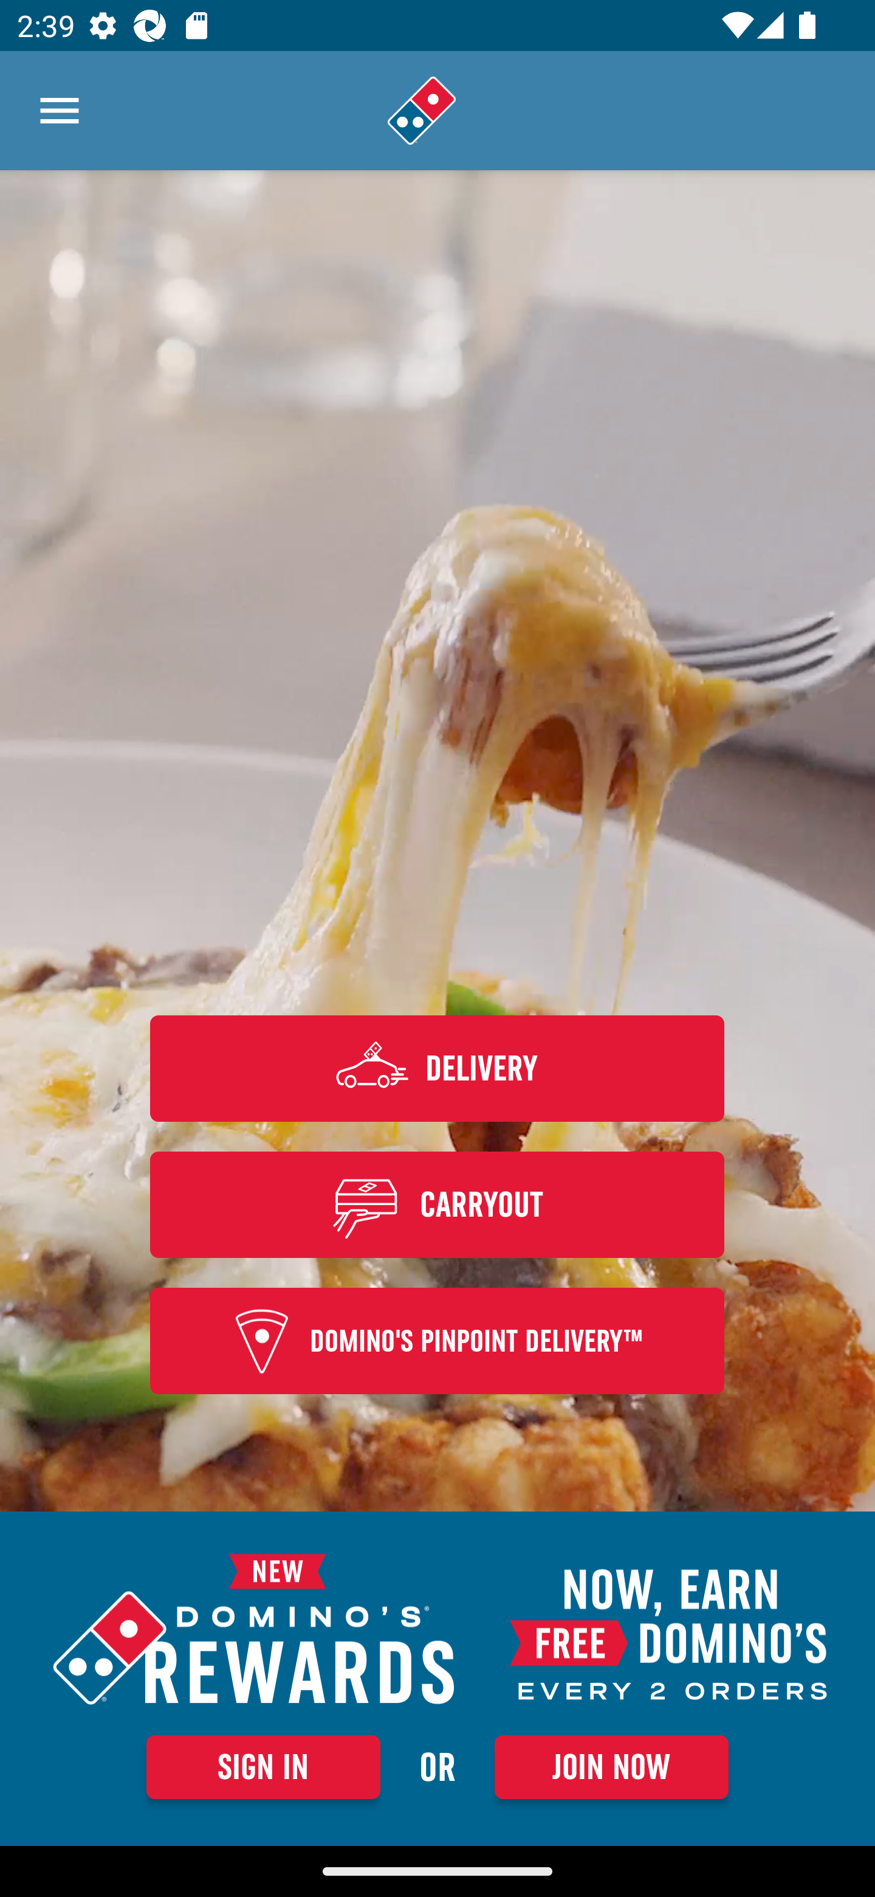 The image size is (875, 1897). What do you see at coordinates (611, 1767) in the screenshot?
I see `JOIN NOW` at bounding box center [611, 1767].